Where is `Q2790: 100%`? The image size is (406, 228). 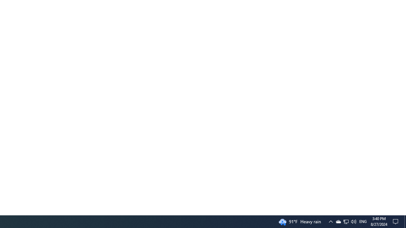
Q2790: 100% is located at coordinates (353, 222).